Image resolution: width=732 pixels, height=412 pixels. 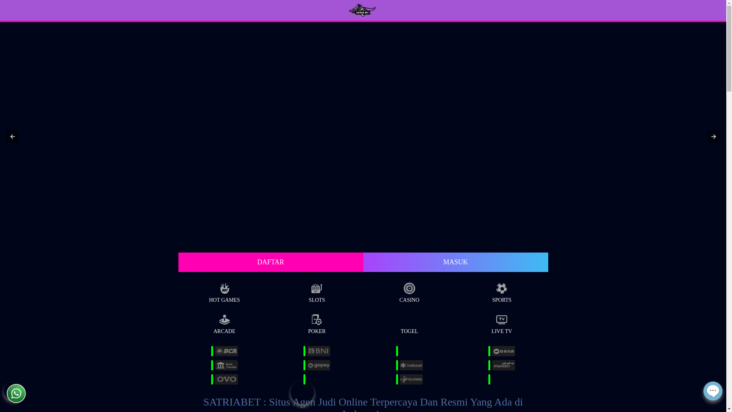 What do you see at coordinates (502, 323) in the screenshot?
I see `LIVE TV` at bounding box center [502, 323].